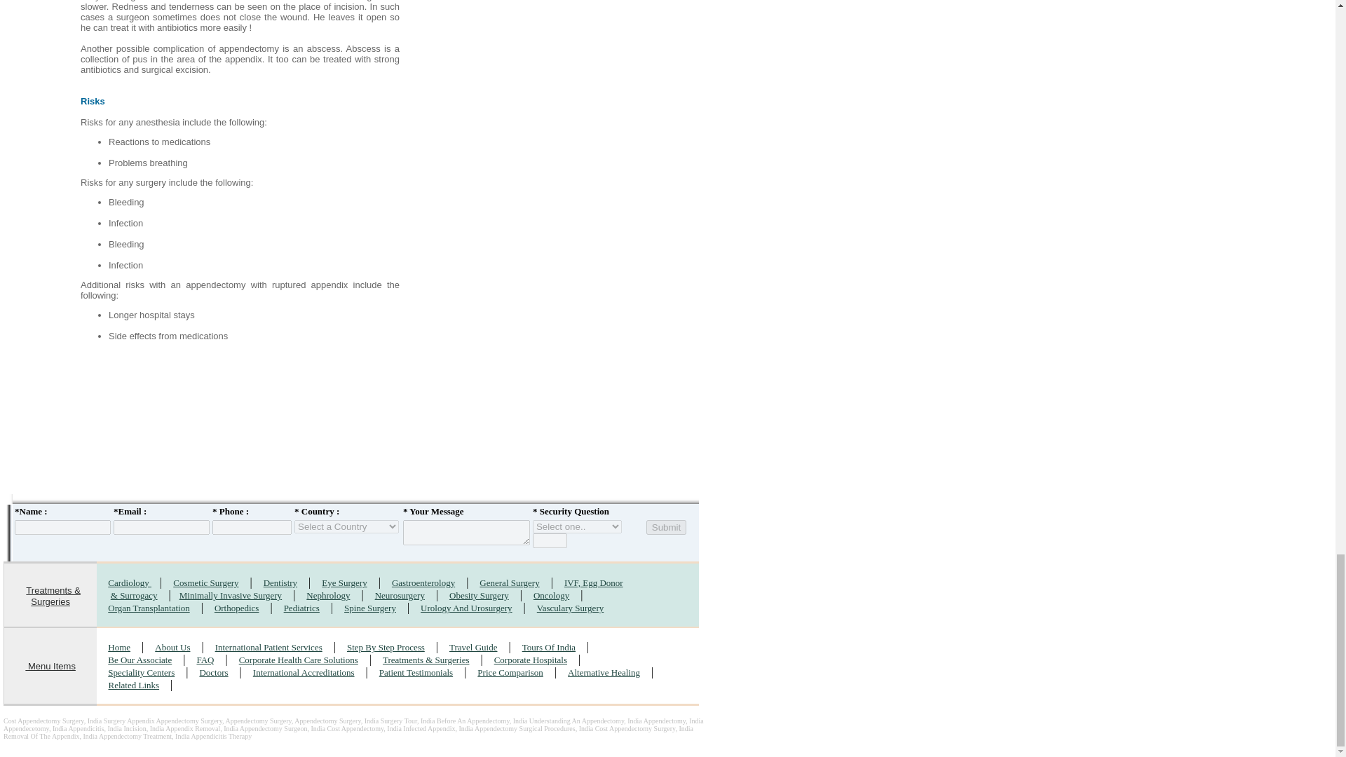  What do you see at coordinates (344, 582) in the screenshot?
I see `Eye Surgery` at bounding box center [344, 582].